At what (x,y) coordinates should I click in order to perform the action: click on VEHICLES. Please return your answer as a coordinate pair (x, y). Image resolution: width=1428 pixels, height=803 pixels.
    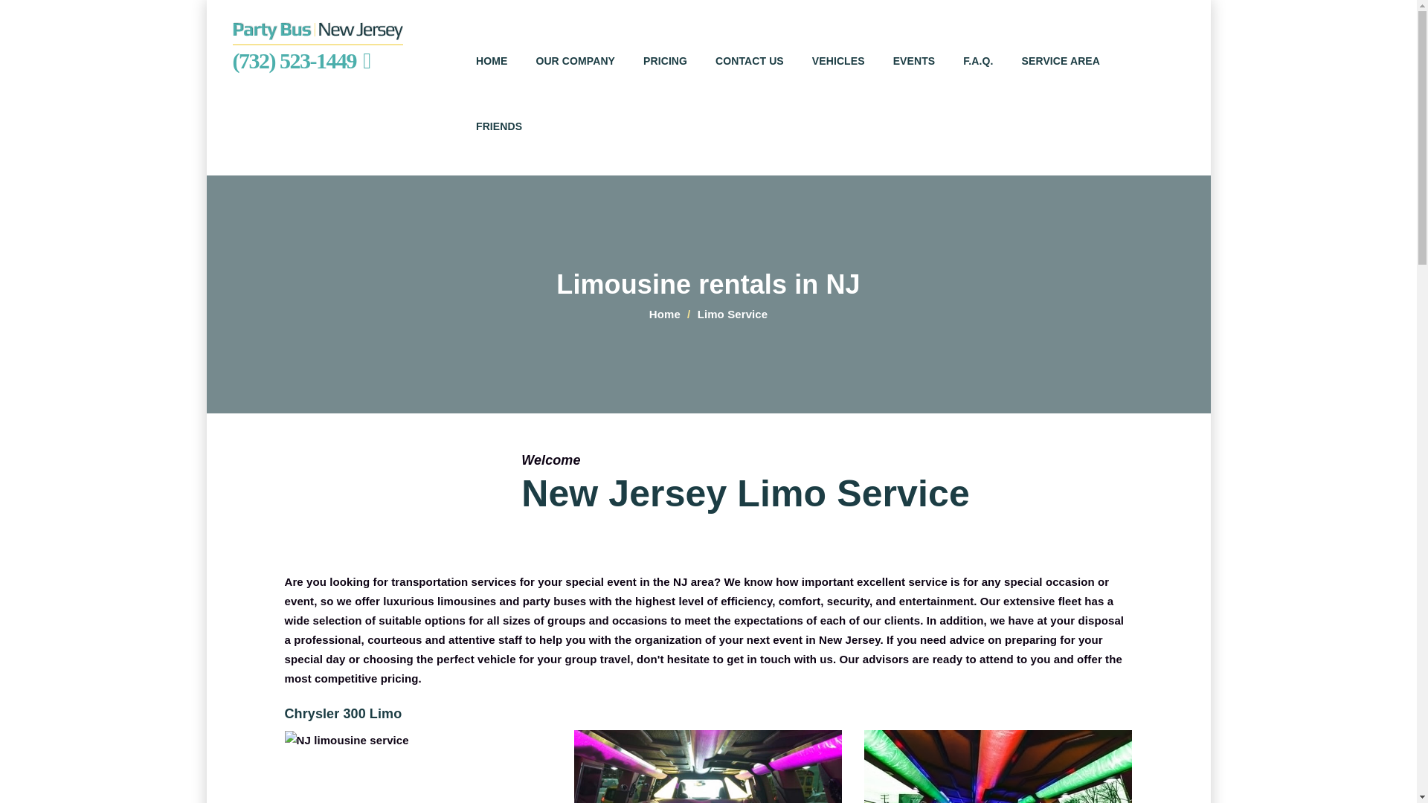
    Looking at the image, I should click on (845, 77).